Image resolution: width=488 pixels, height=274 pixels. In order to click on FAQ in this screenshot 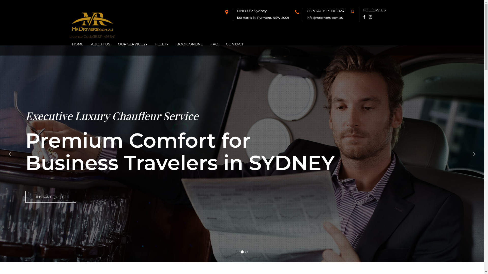, I will do `click(214, 44)`.